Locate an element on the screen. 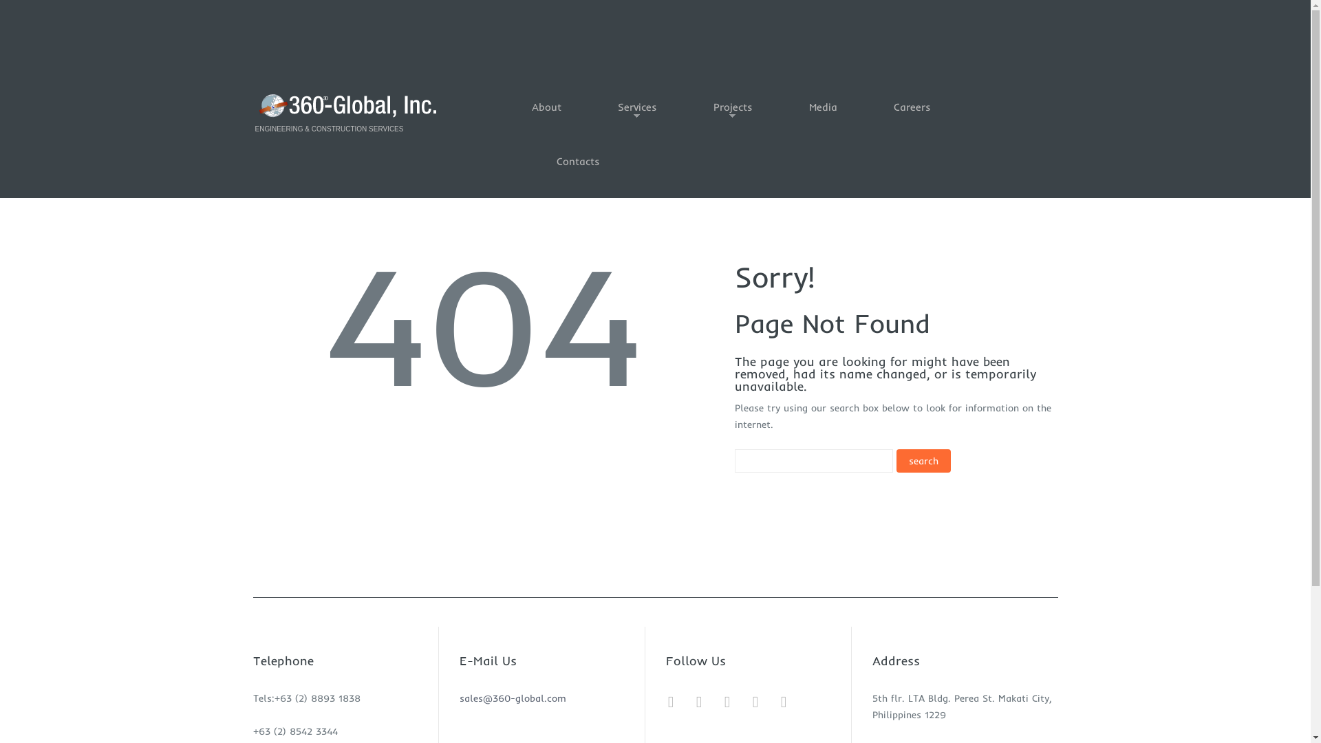  Contacts is located at coordinates (578, 171).